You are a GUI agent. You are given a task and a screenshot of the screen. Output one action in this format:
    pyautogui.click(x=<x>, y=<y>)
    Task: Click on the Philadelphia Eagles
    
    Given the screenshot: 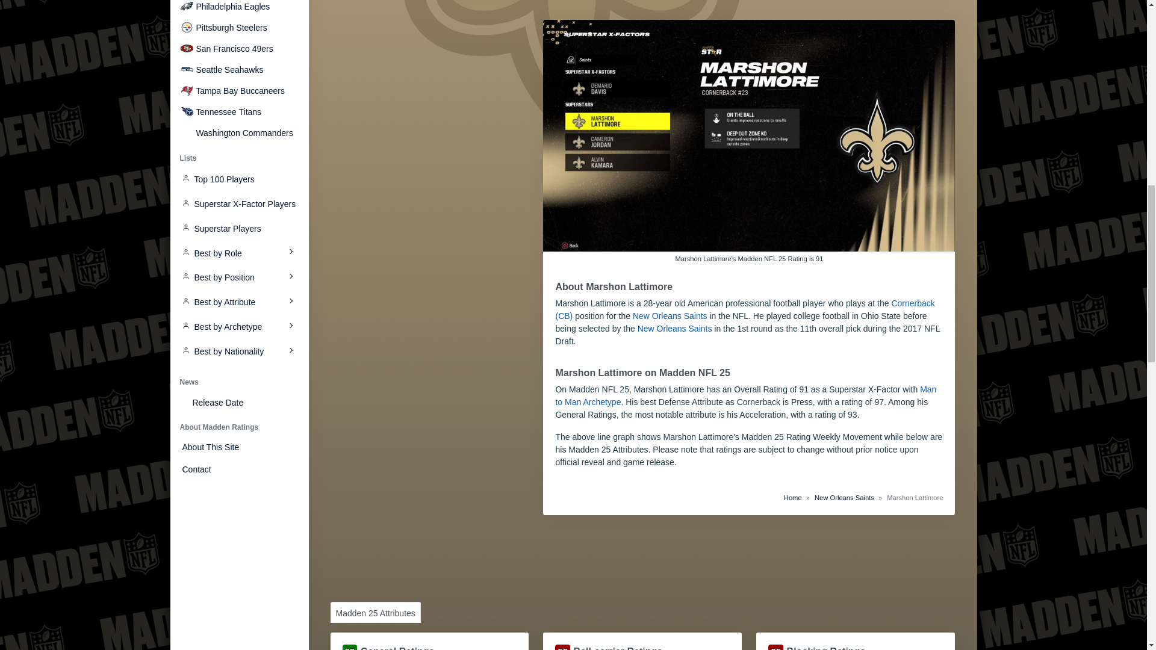 What is the action you would take?
    pyautogui.click(x=238, y=7)
    